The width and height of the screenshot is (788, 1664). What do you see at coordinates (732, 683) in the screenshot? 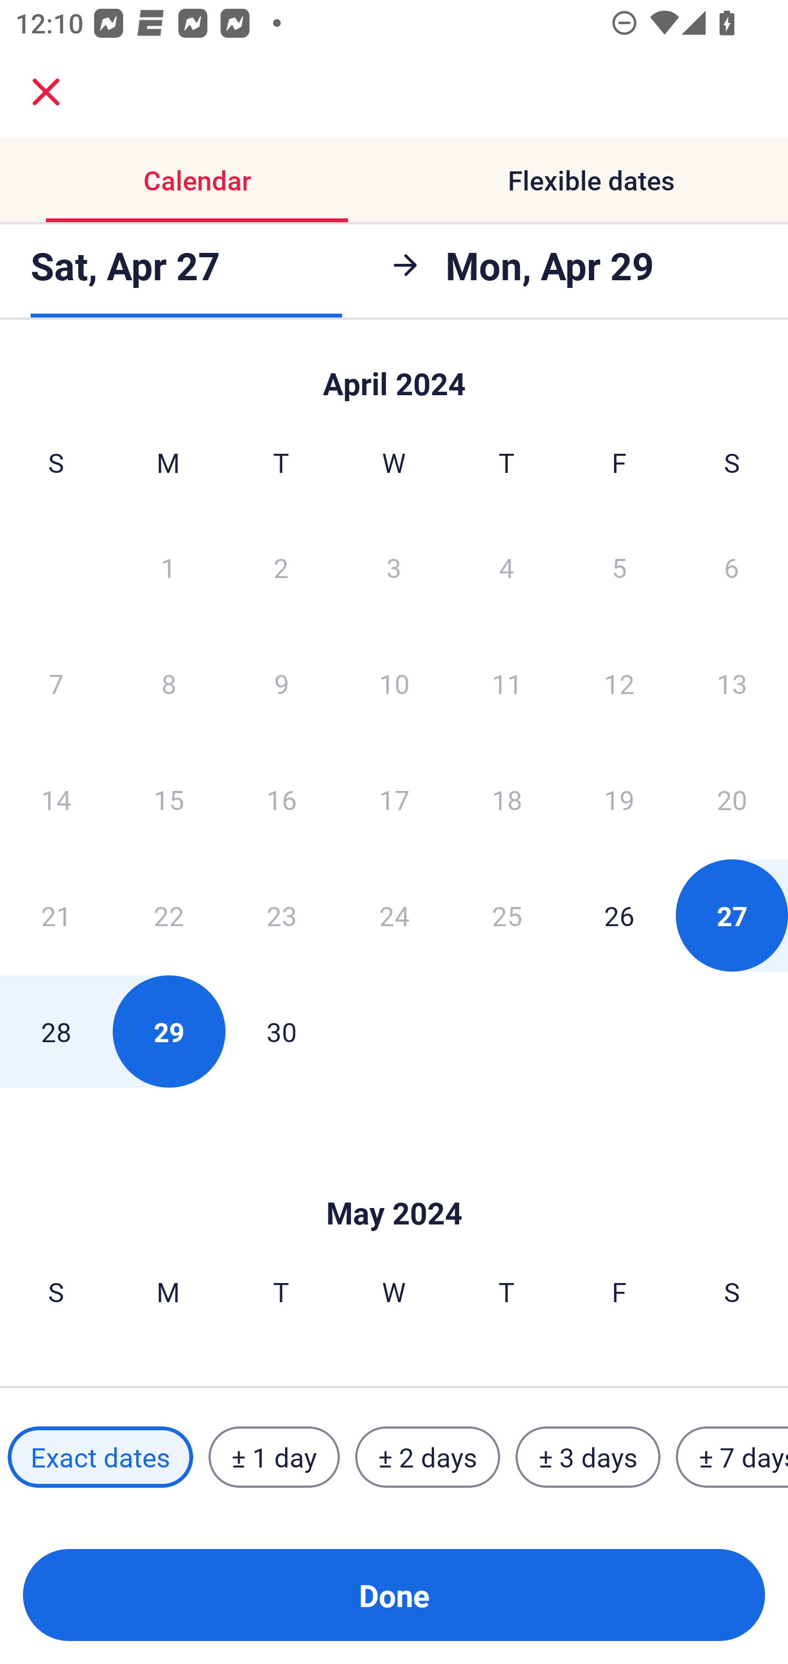
I see `13 Saturday, April 13, 2024` at bounding box center [732, 683].